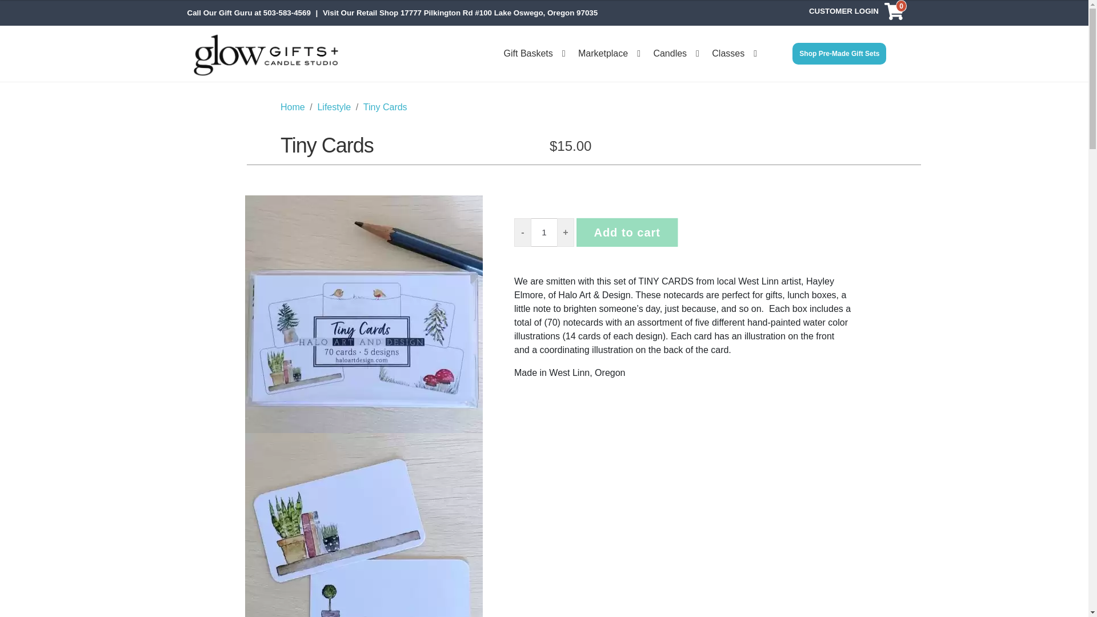 The width and height of the screenshot is (1097, 617). What do you see at coordinates (894, 13) in the screenshot?
I see `0` at bounding box center [894, 13].